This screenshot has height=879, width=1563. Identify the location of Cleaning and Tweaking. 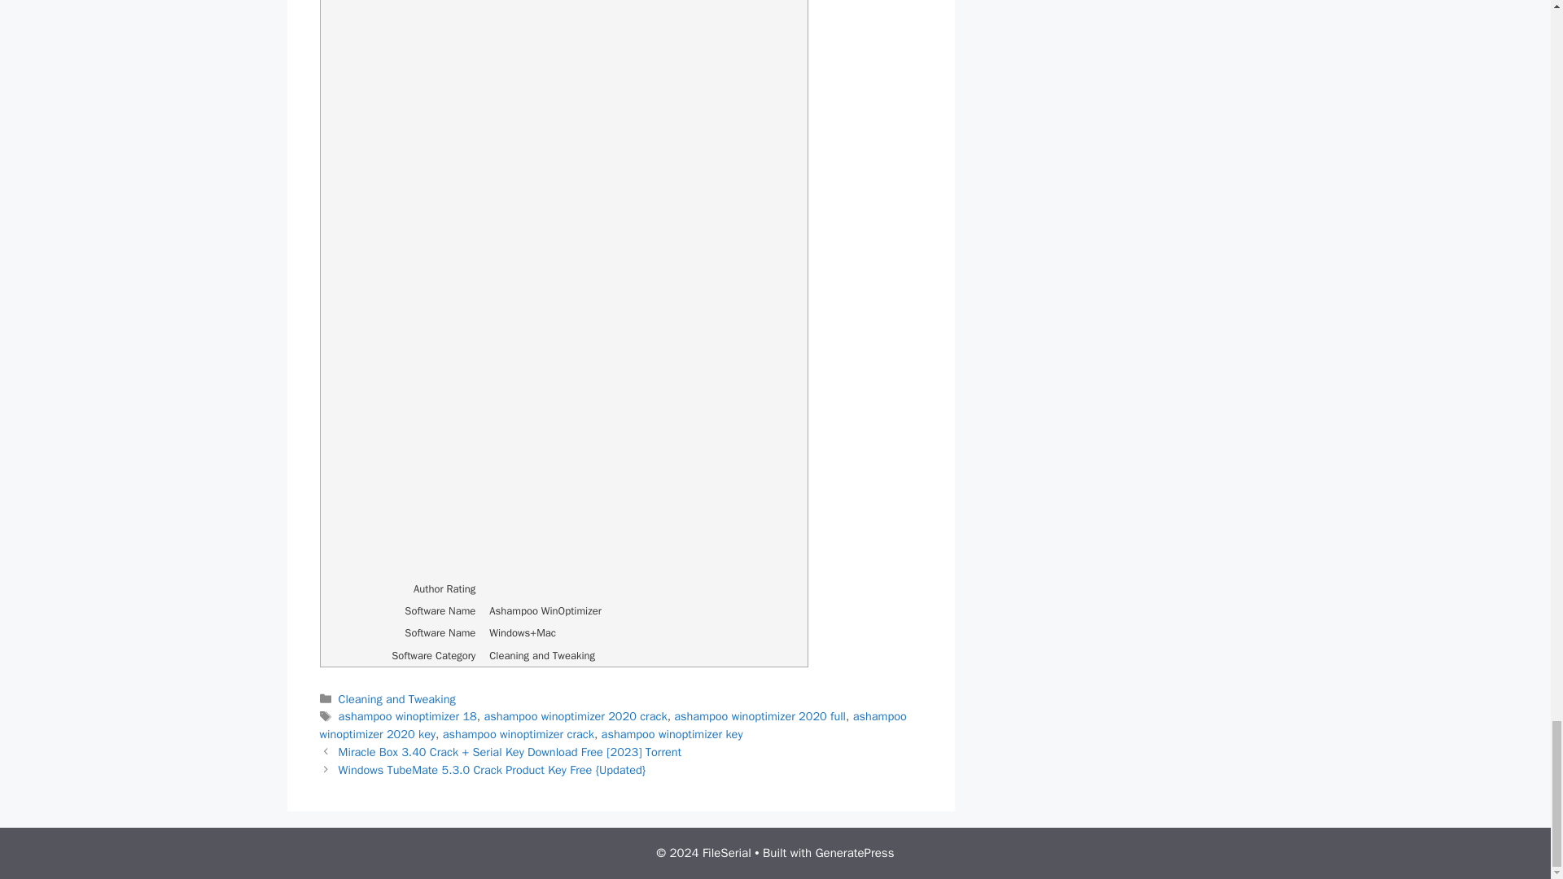
(397, 698).